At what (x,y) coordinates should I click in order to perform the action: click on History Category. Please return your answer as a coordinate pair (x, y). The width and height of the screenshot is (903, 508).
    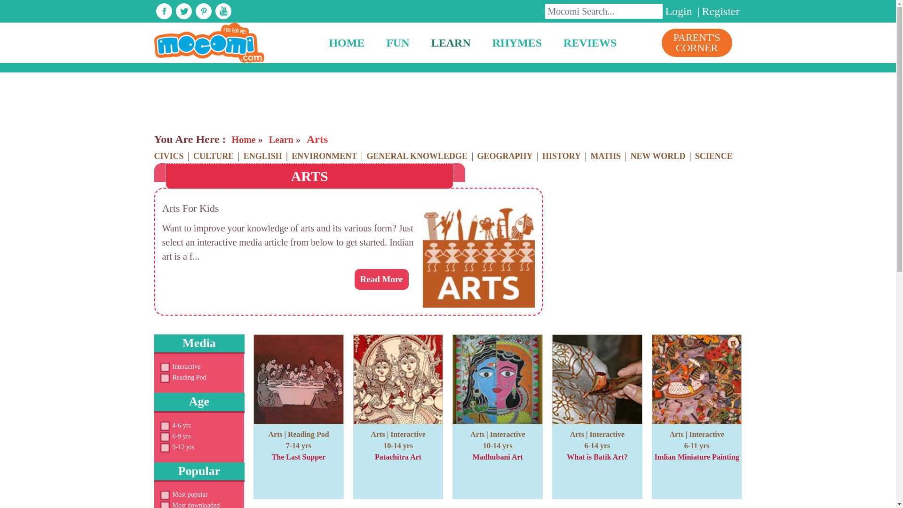
    Looking at the image, I should click on (561, 156).